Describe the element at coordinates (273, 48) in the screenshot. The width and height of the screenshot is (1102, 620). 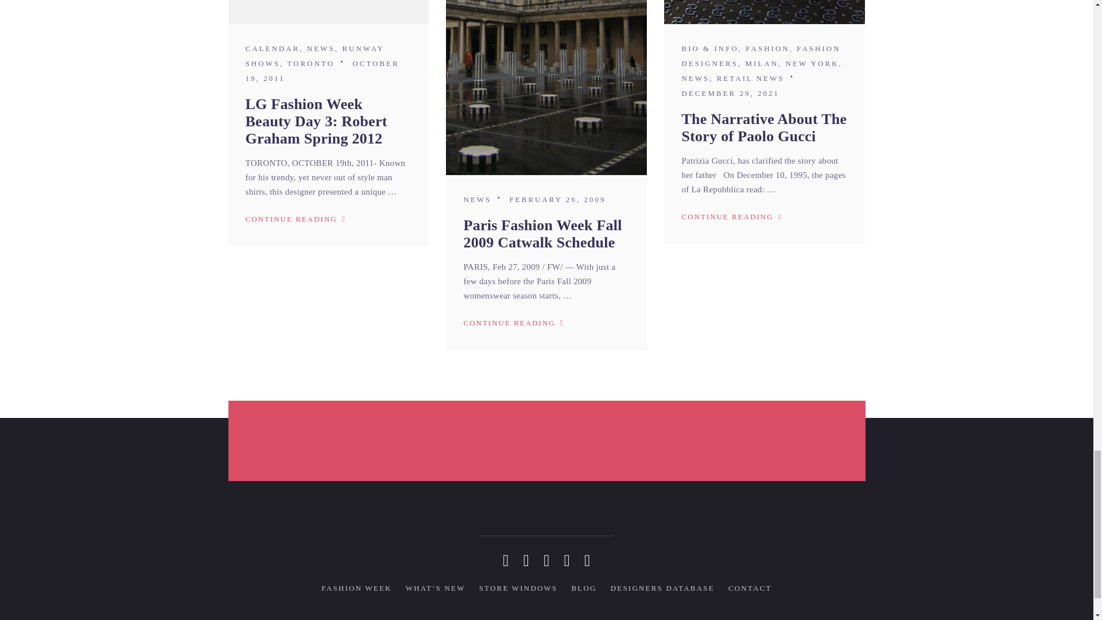
I see `View all posts in Calendar` at that location.